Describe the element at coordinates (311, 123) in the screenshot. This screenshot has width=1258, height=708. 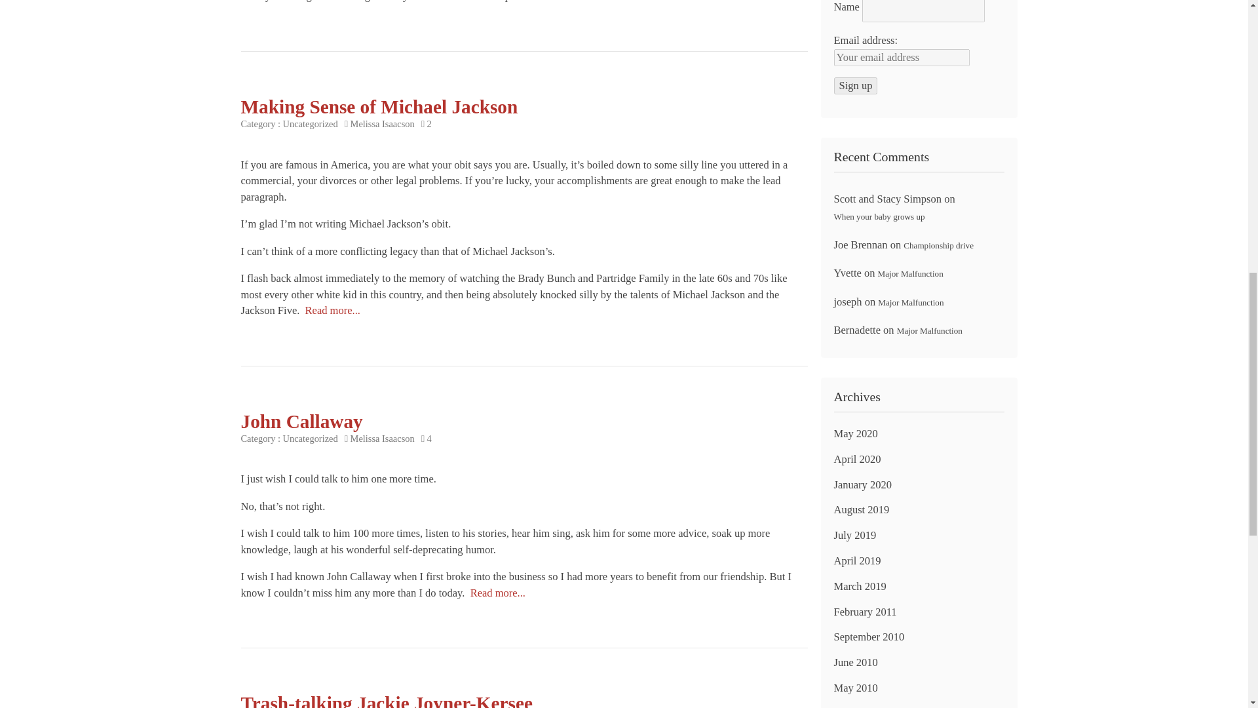
I see `Uncategorized` at that location.